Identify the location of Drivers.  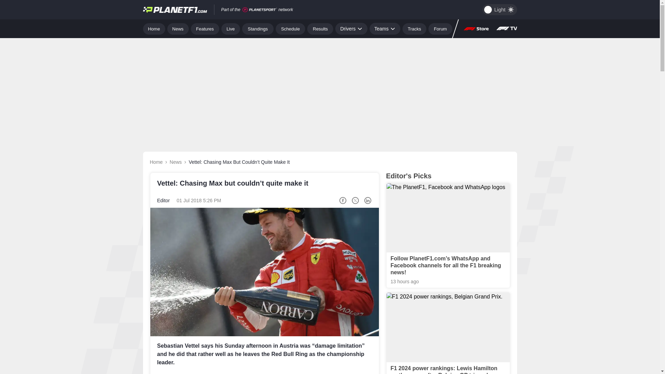
(351, 28).